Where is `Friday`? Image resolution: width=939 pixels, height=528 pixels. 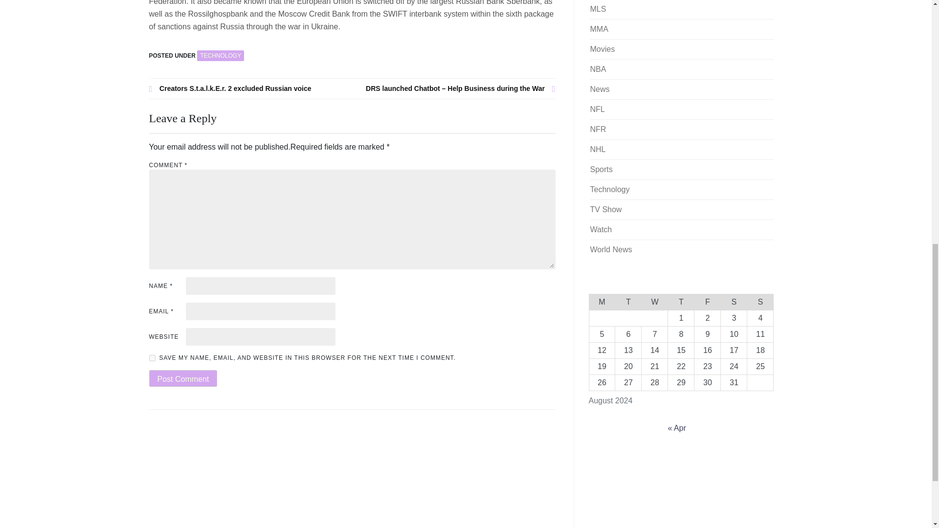 Friday is located at coordinates (708, 301).